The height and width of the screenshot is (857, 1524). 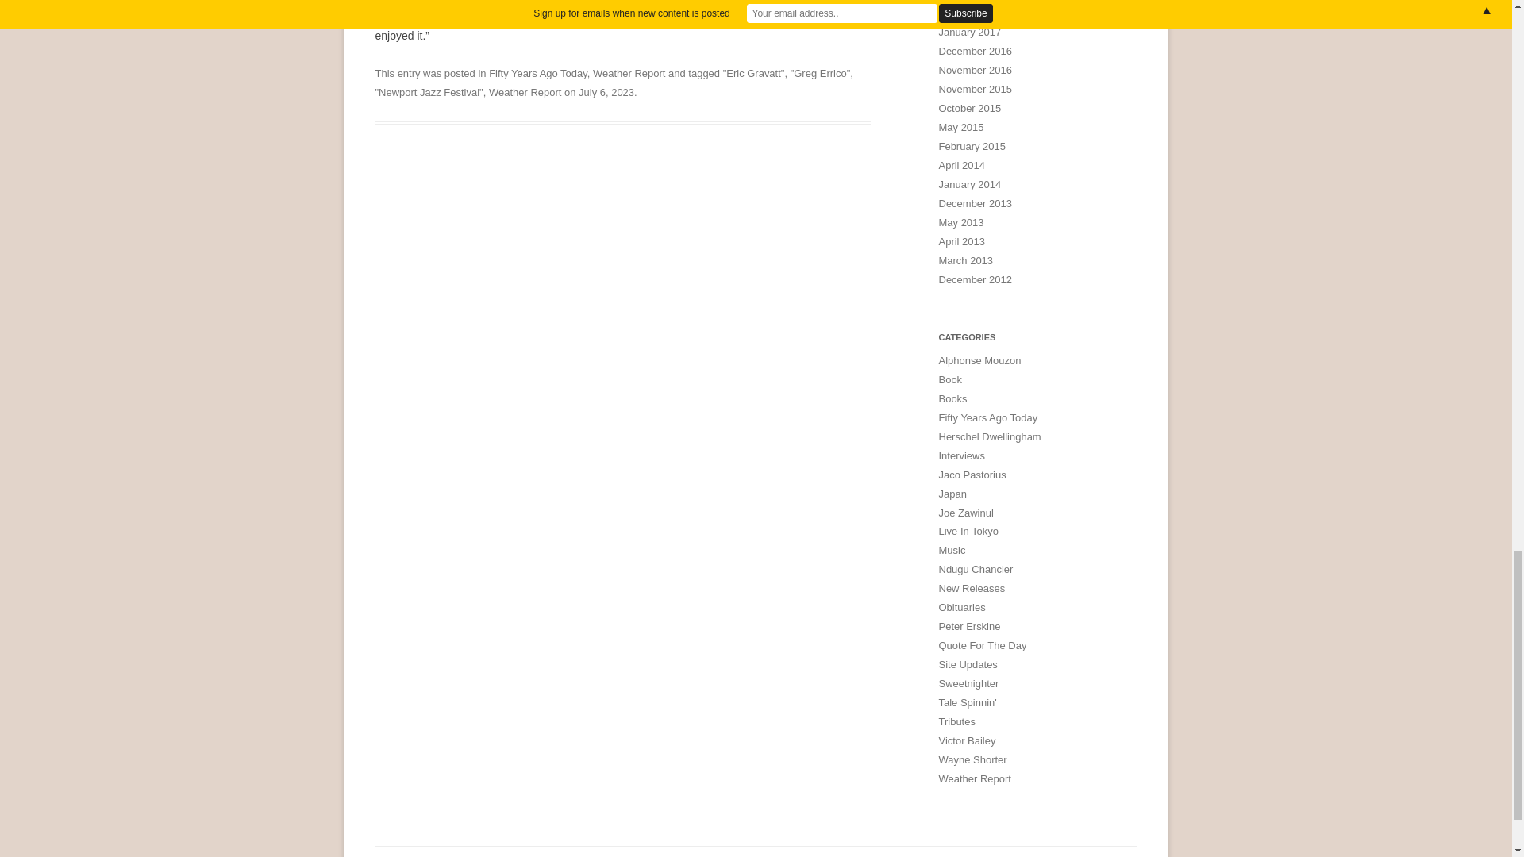 What do you see at coordinates (429, 92) in the screenshot?
I see `"Newport Jazz Festival"` at bounding box center [429, 92].